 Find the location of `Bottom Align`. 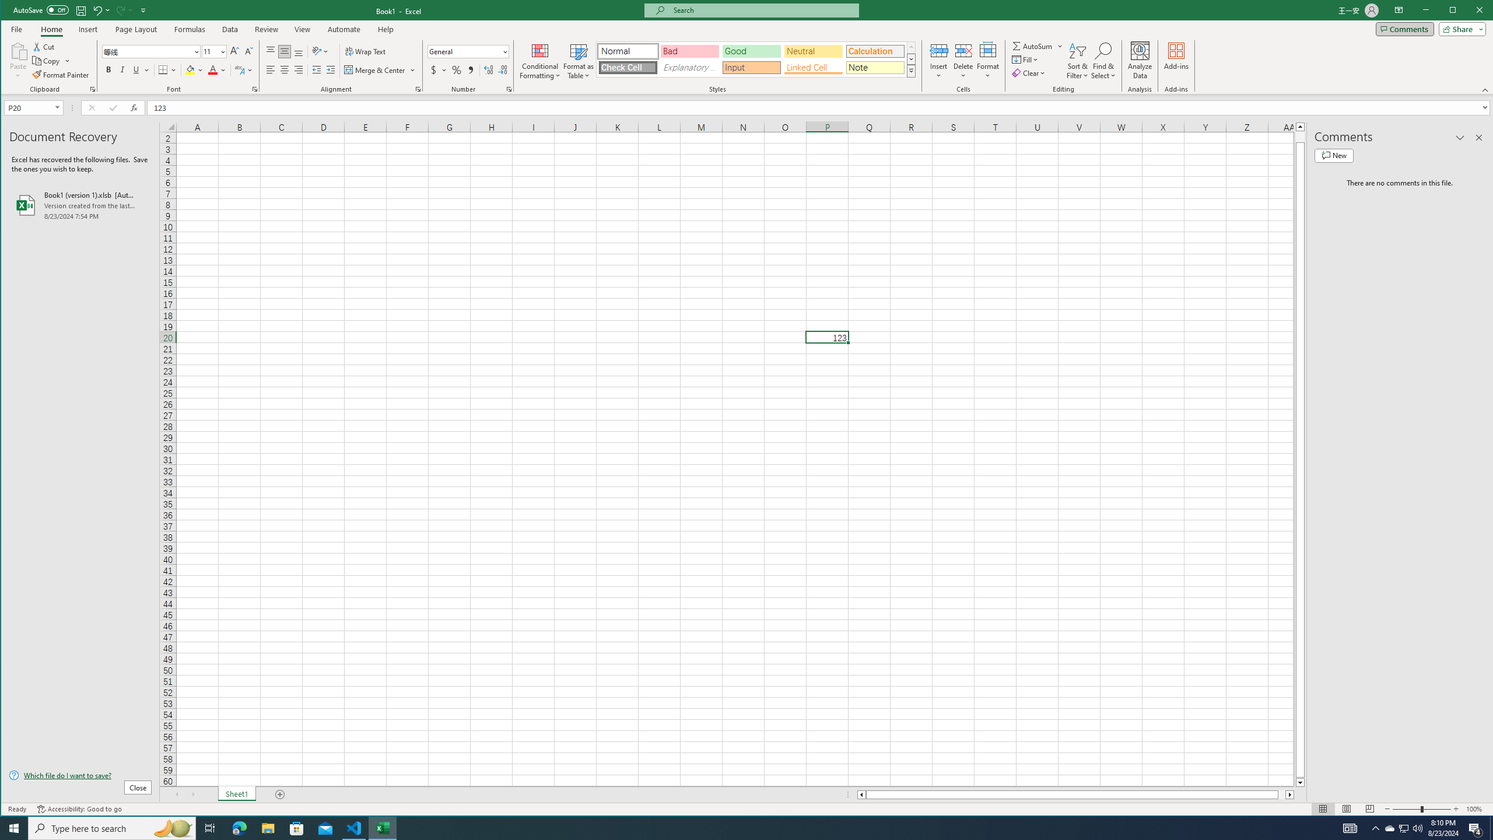

Bottom Align is located at coordinates (299, 51).